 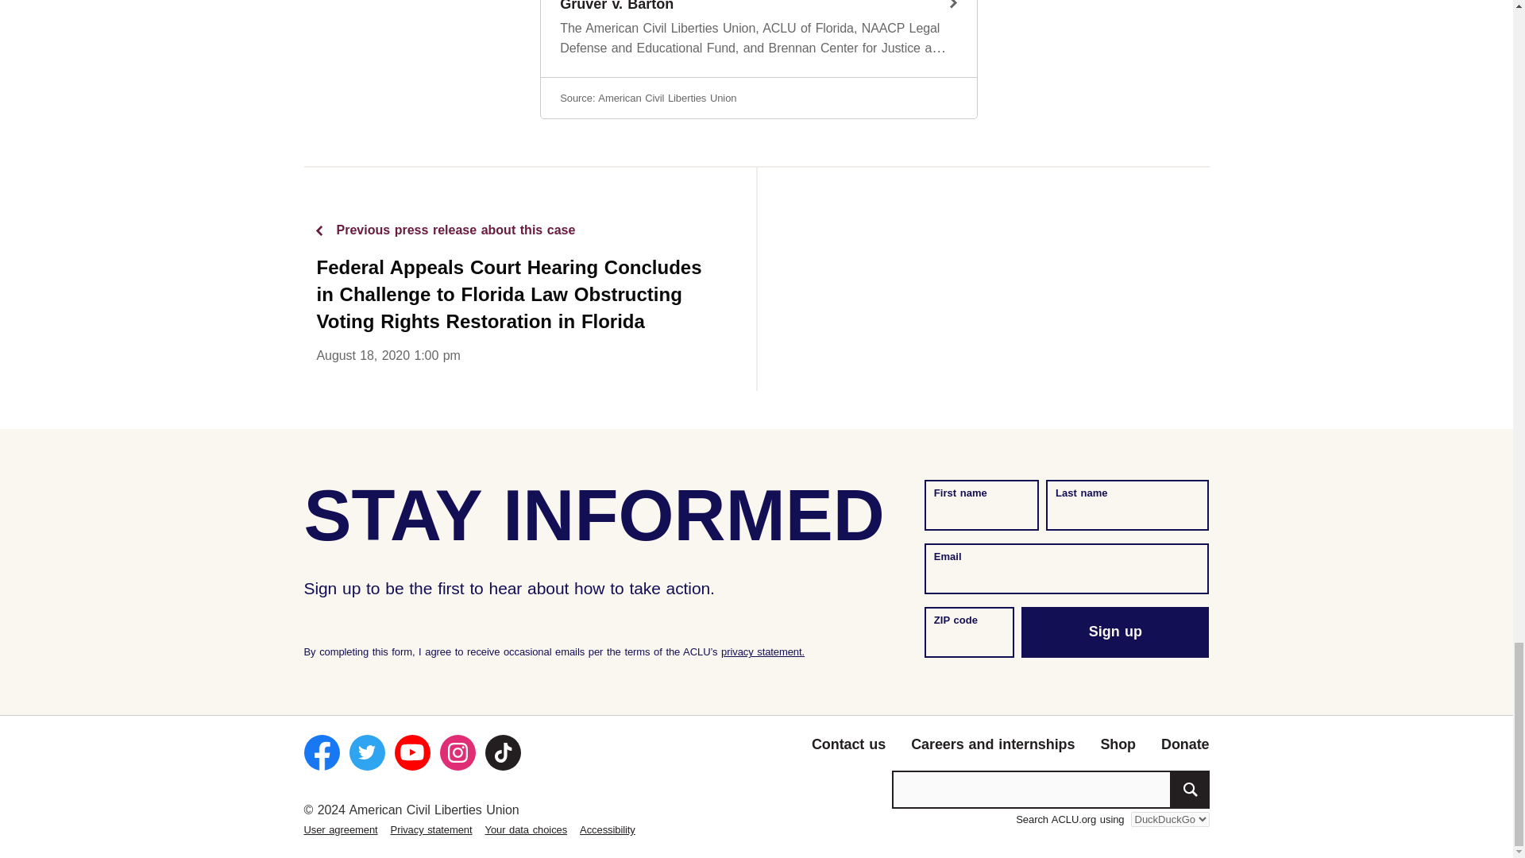 I want to click on Follow the ACLU on Facebook, so click(x=321, y=752).